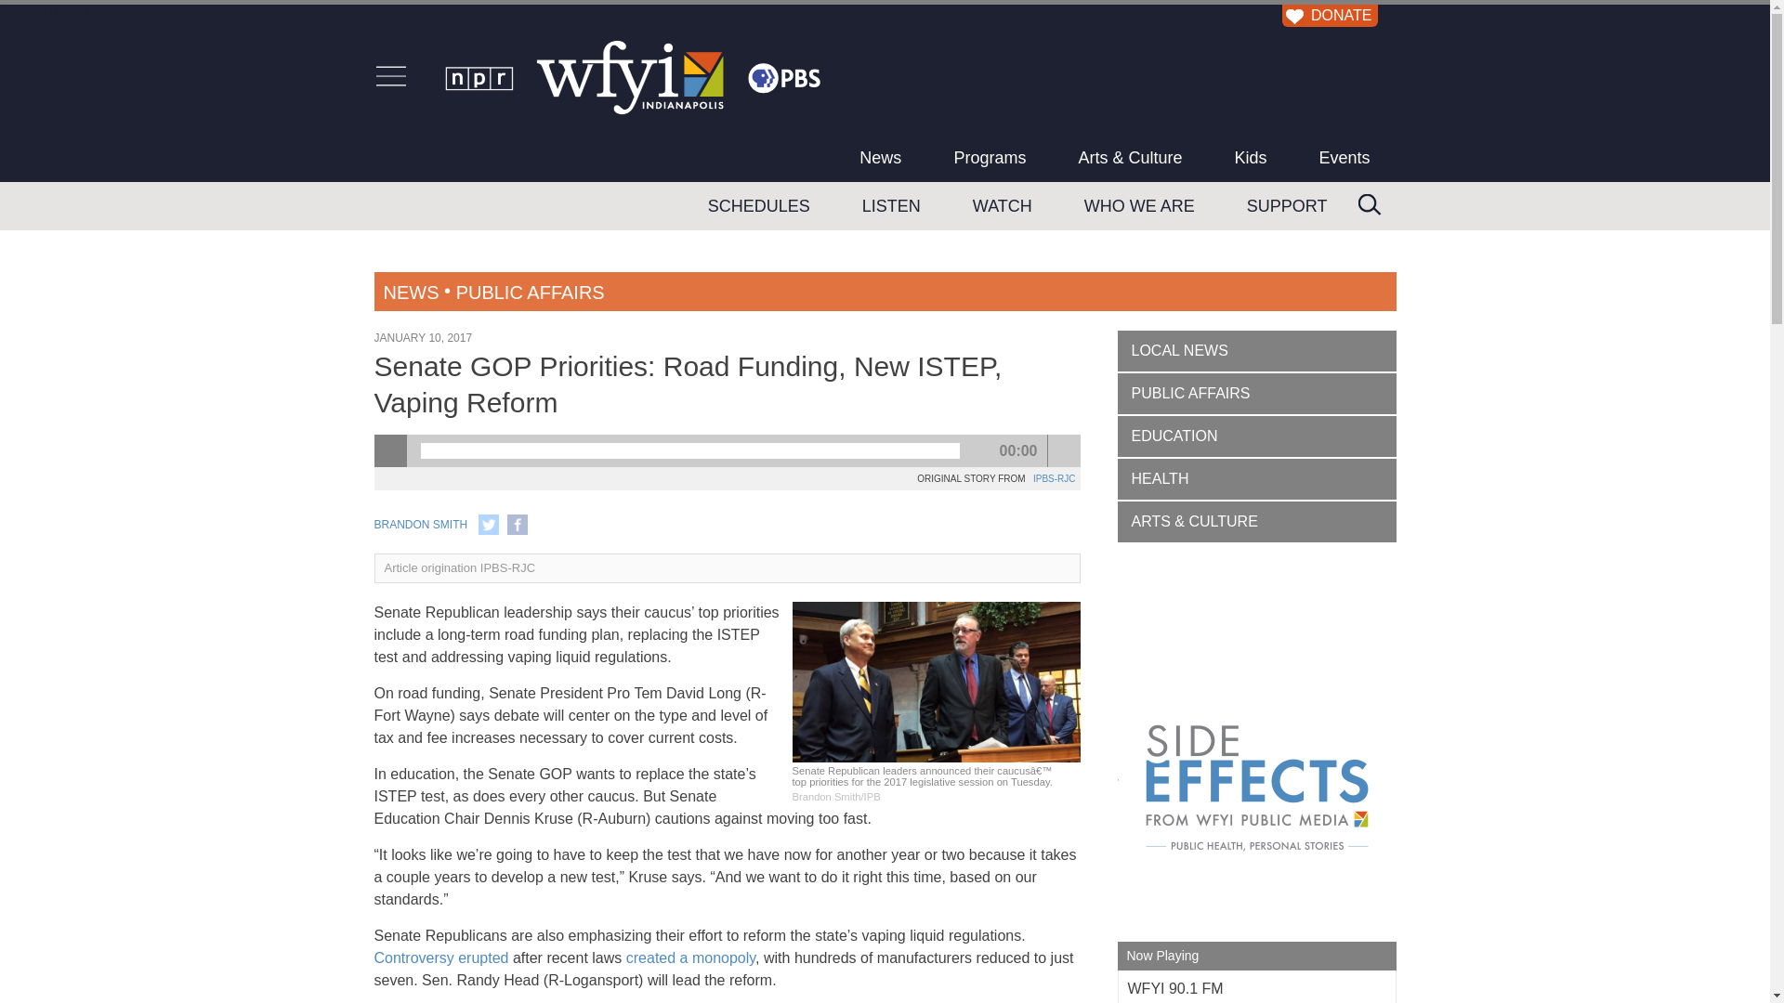 The width and height of the screenshot is (1784, 1003). I want to click on LISTEN, so click(892, 206).